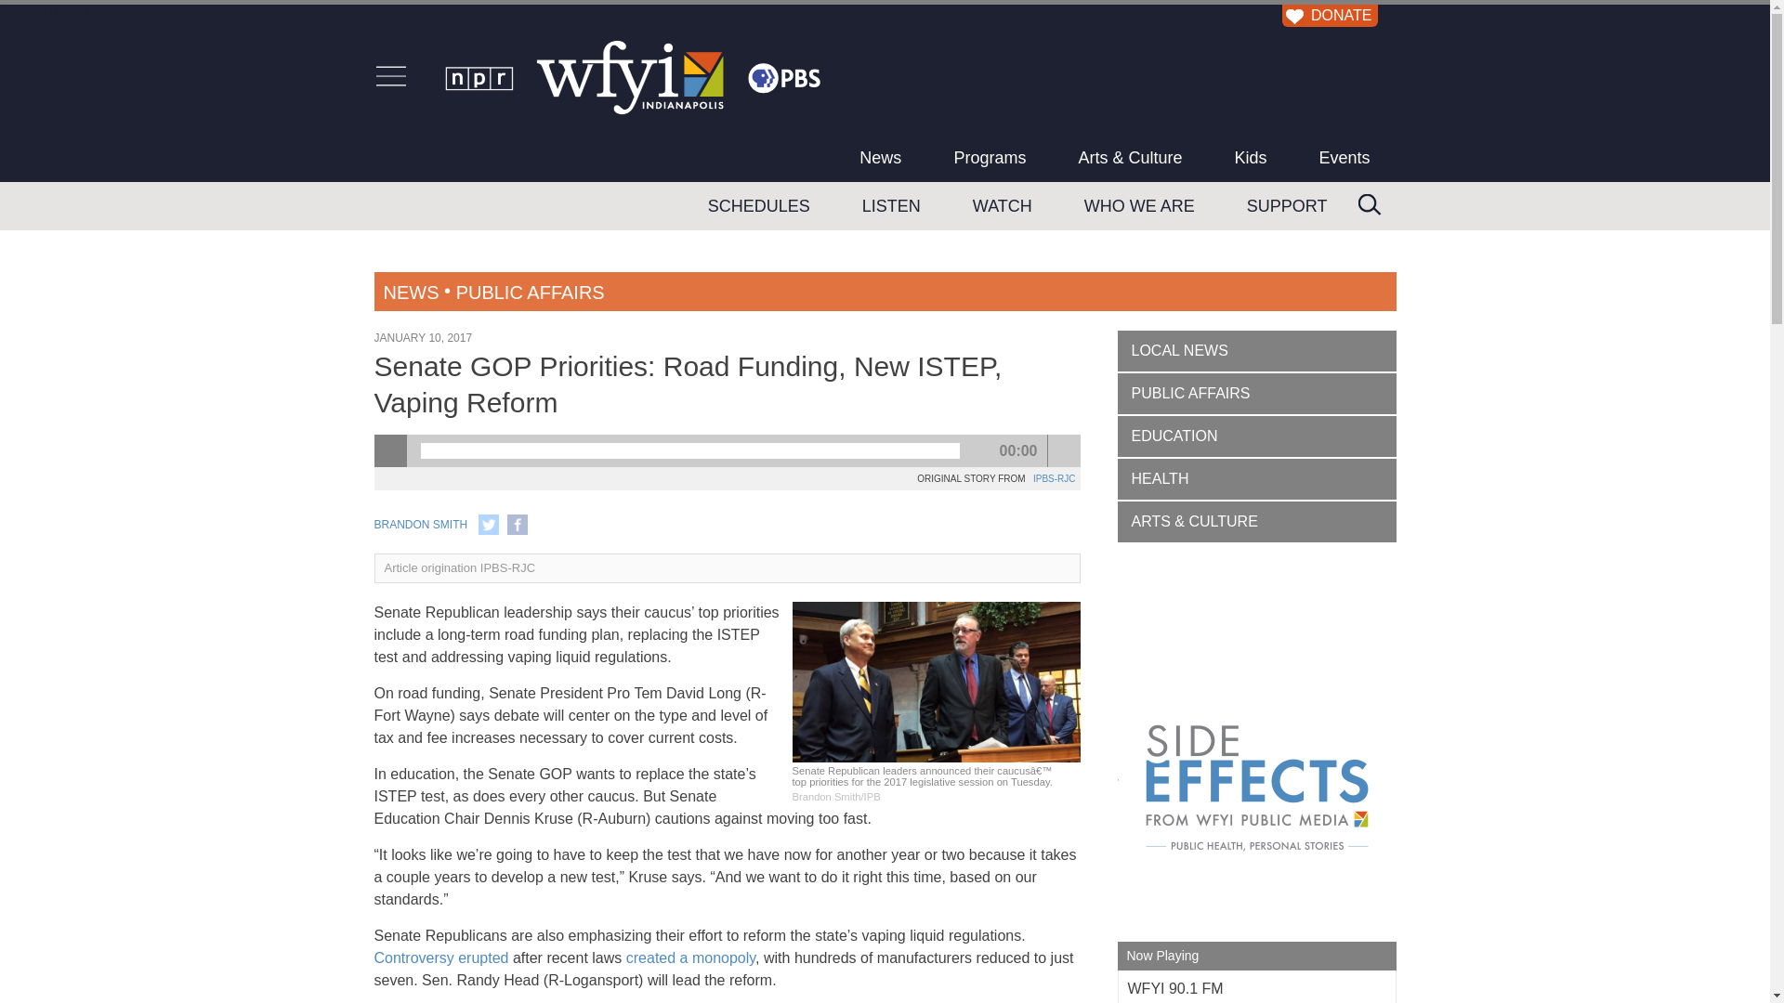 The width and height of the screenshot is (1784, 1003). I want to click on LISTEN, so click(892, 206).